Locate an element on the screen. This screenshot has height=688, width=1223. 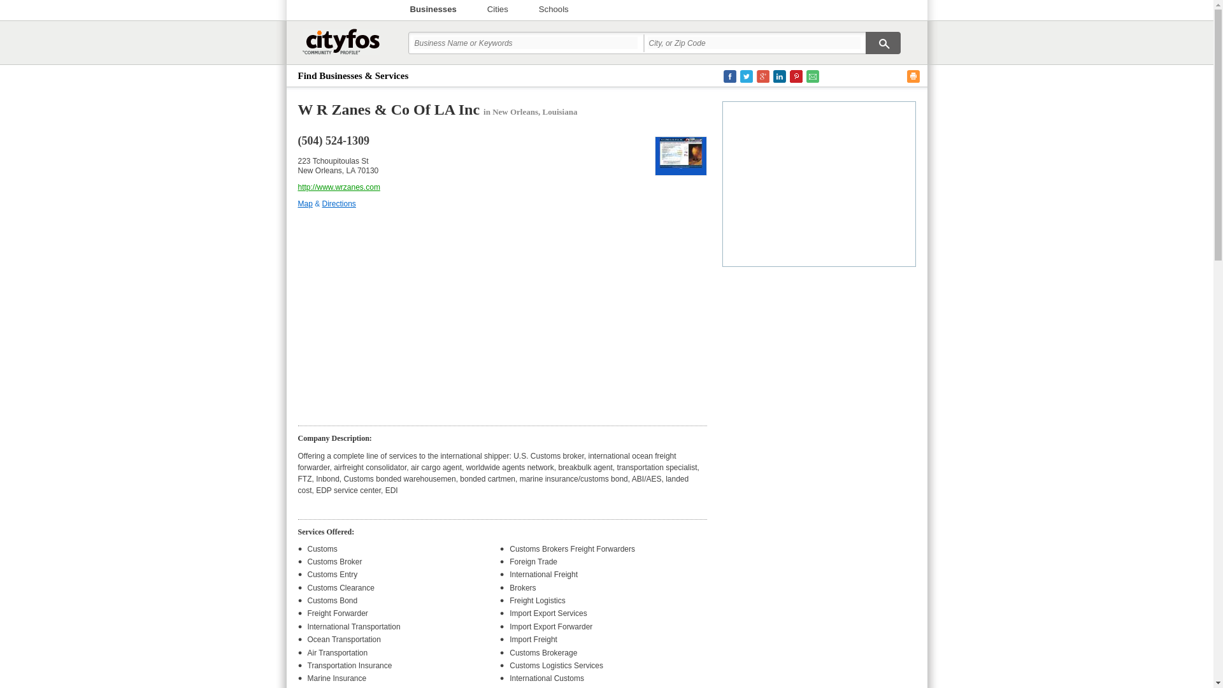
Directions is located at coordinates (339, 204).